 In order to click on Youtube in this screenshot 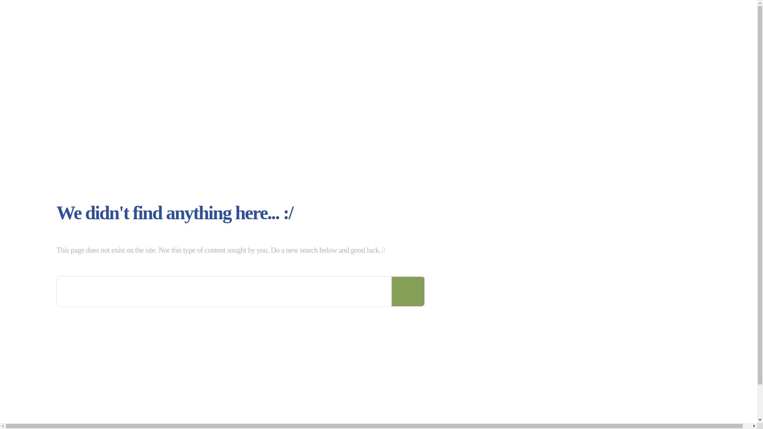, I will do `click(647, 419)`.